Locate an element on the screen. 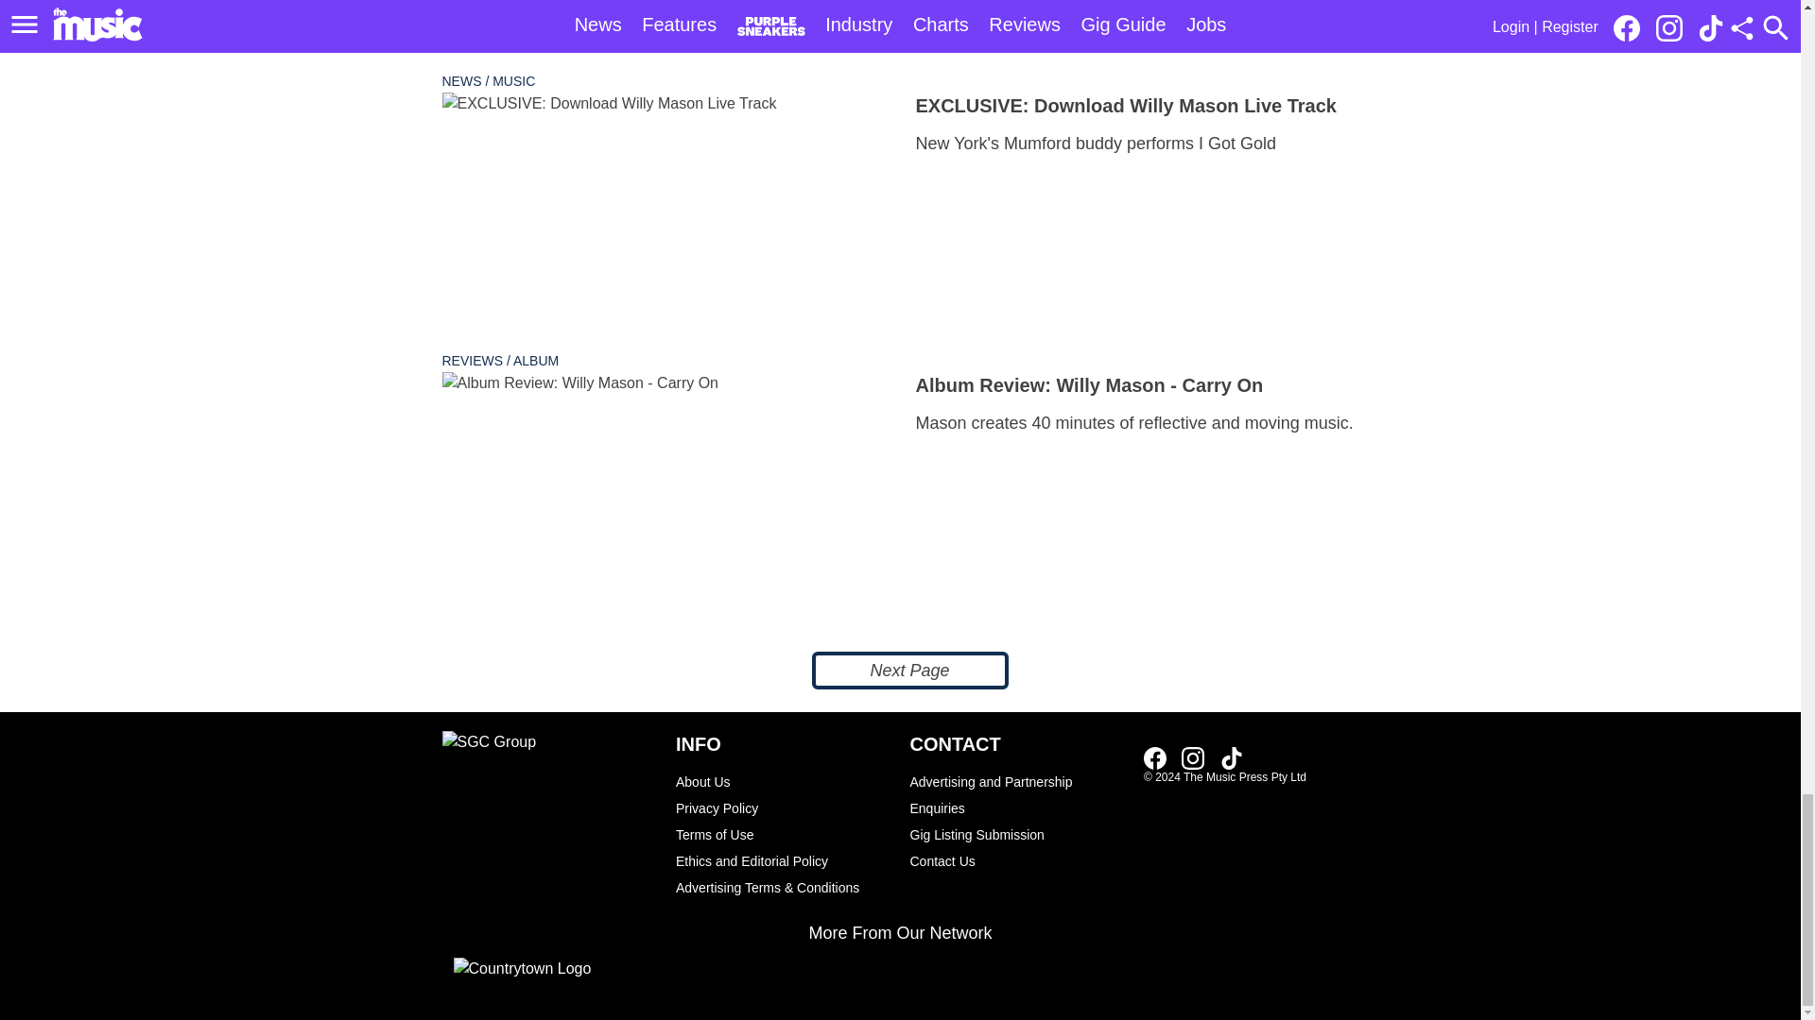 The width and height of the screenshot is (1815, 1020). Link to our Instagram is located at coordinates (1193, 757).